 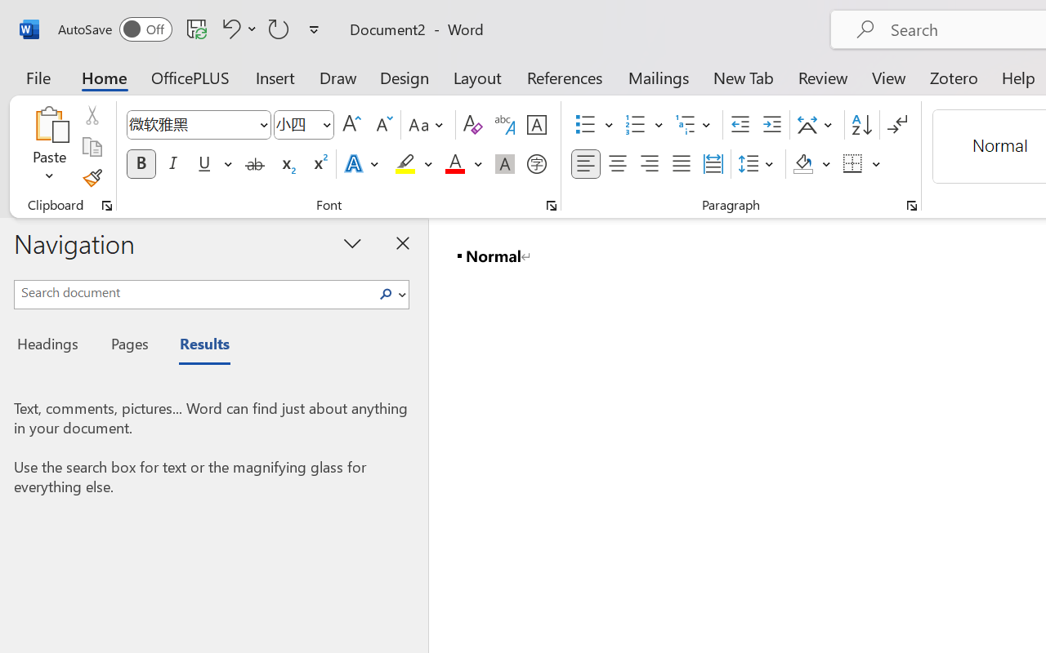 What do you see at coordinates (391, 294) in the screenshot?
I see `Search` at bounding box center [391, 294].